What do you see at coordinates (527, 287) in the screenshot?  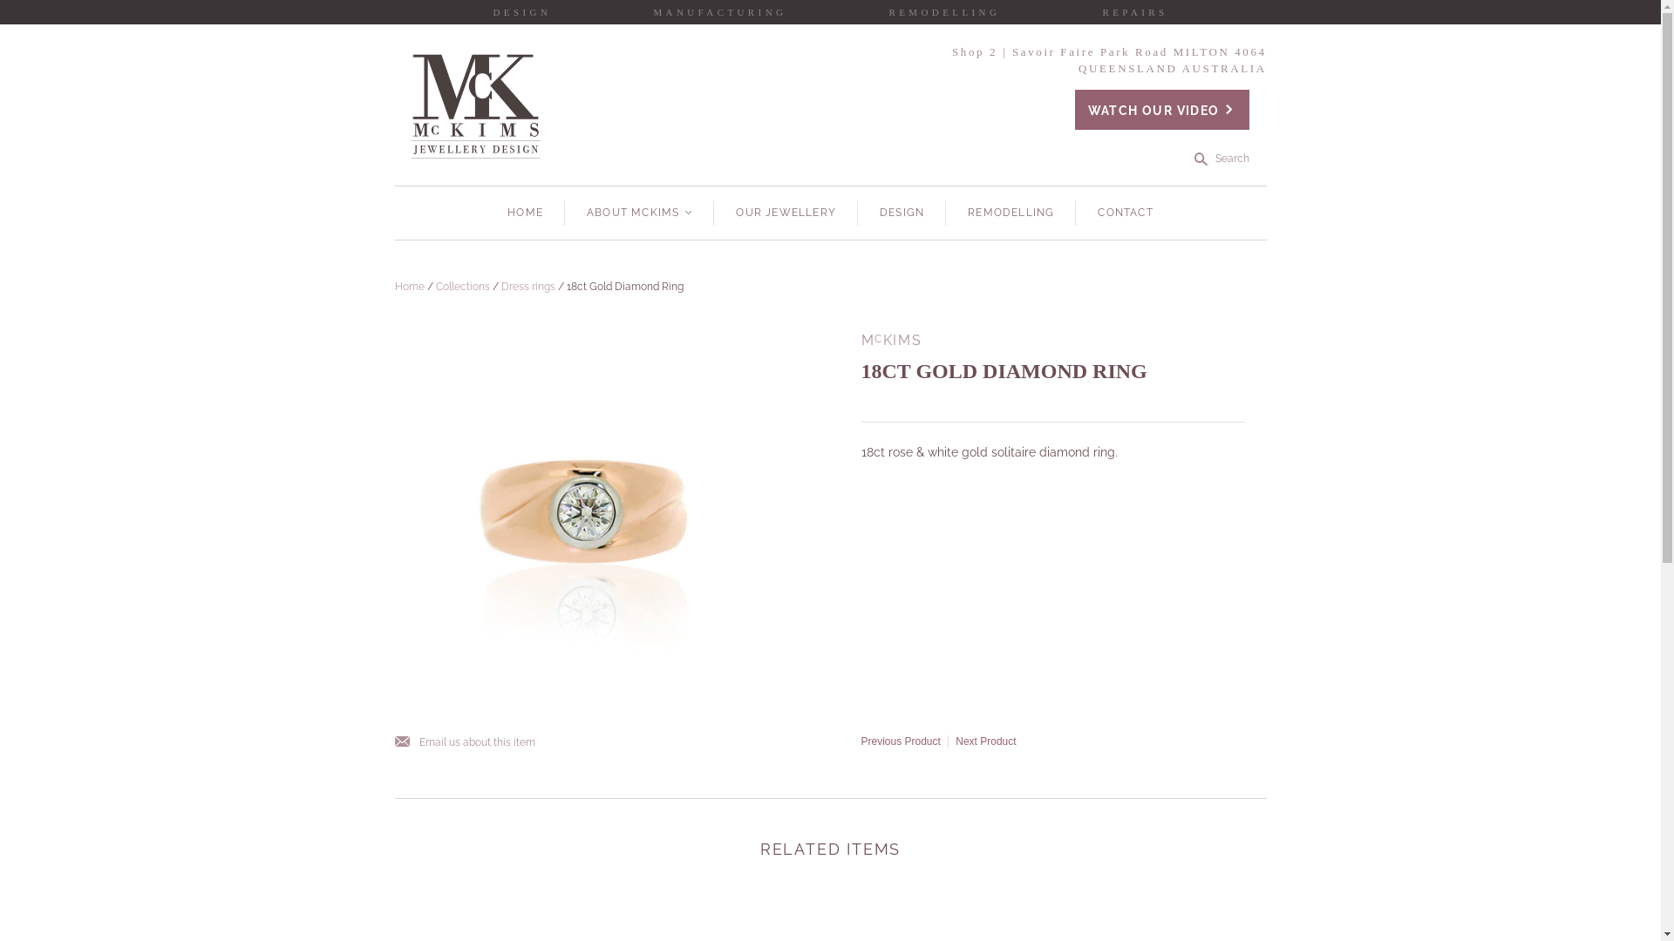 I see `Dress rings` at bounding box center [527, 287].